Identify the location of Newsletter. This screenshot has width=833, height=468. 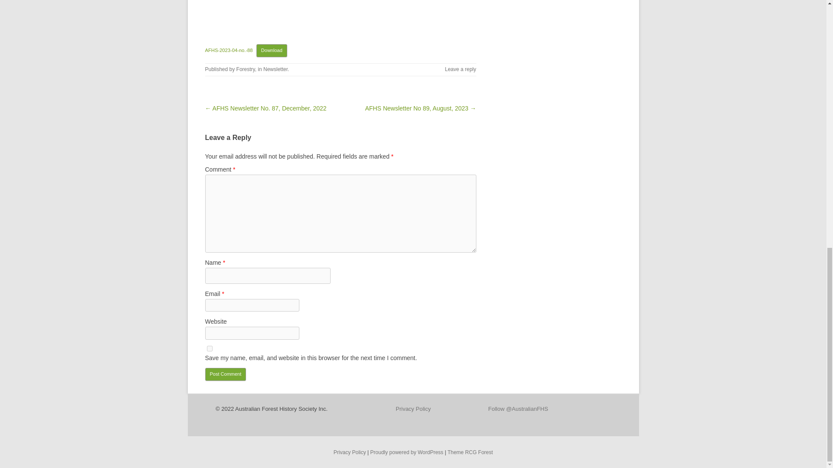
(275, 69).